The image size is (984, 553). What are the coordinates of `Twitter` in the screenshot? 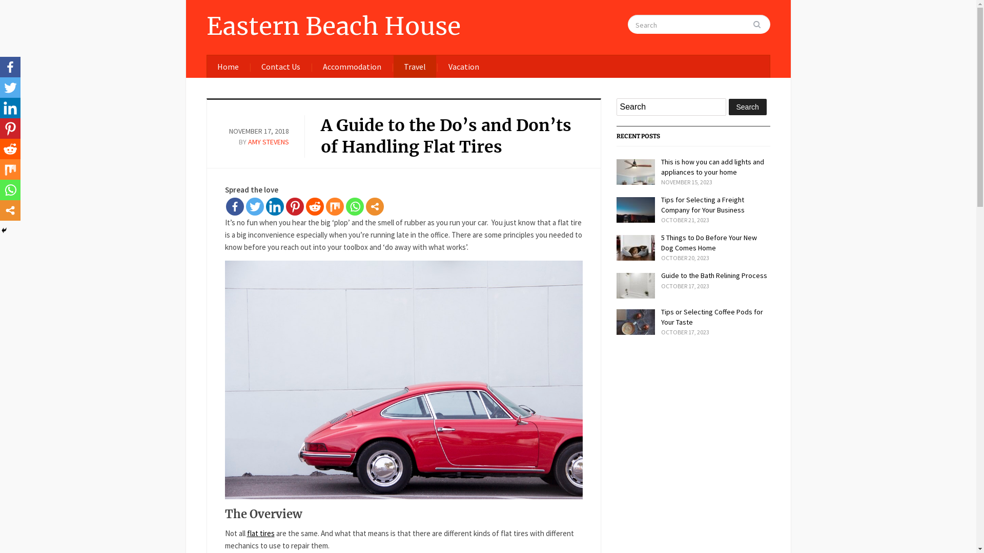 It's located at (10, 88).